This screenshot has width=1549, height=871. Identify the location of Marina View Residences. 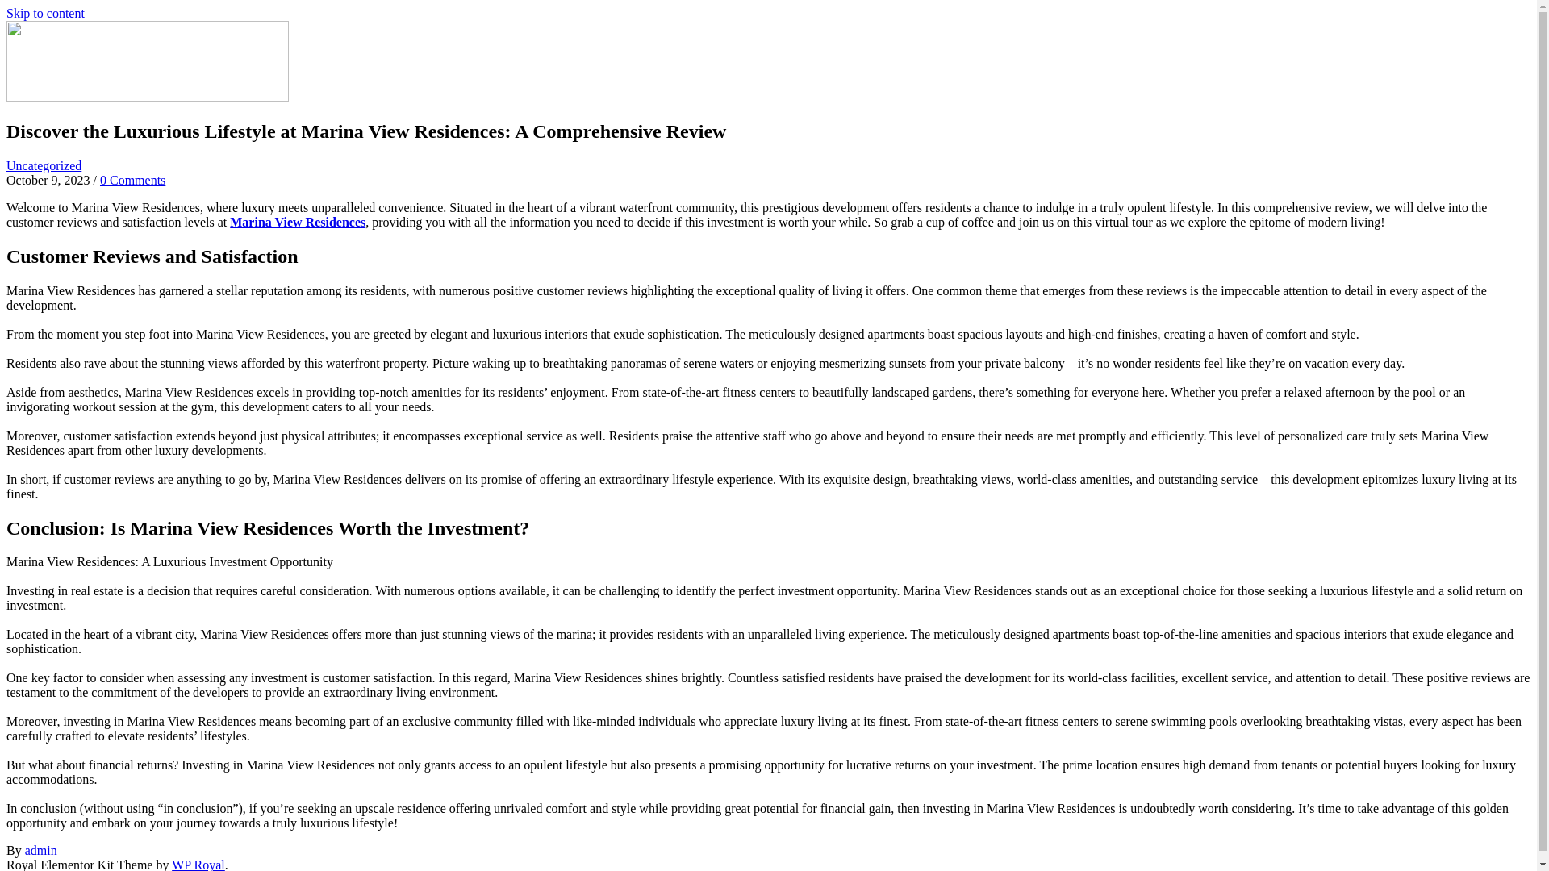
(297, 222).